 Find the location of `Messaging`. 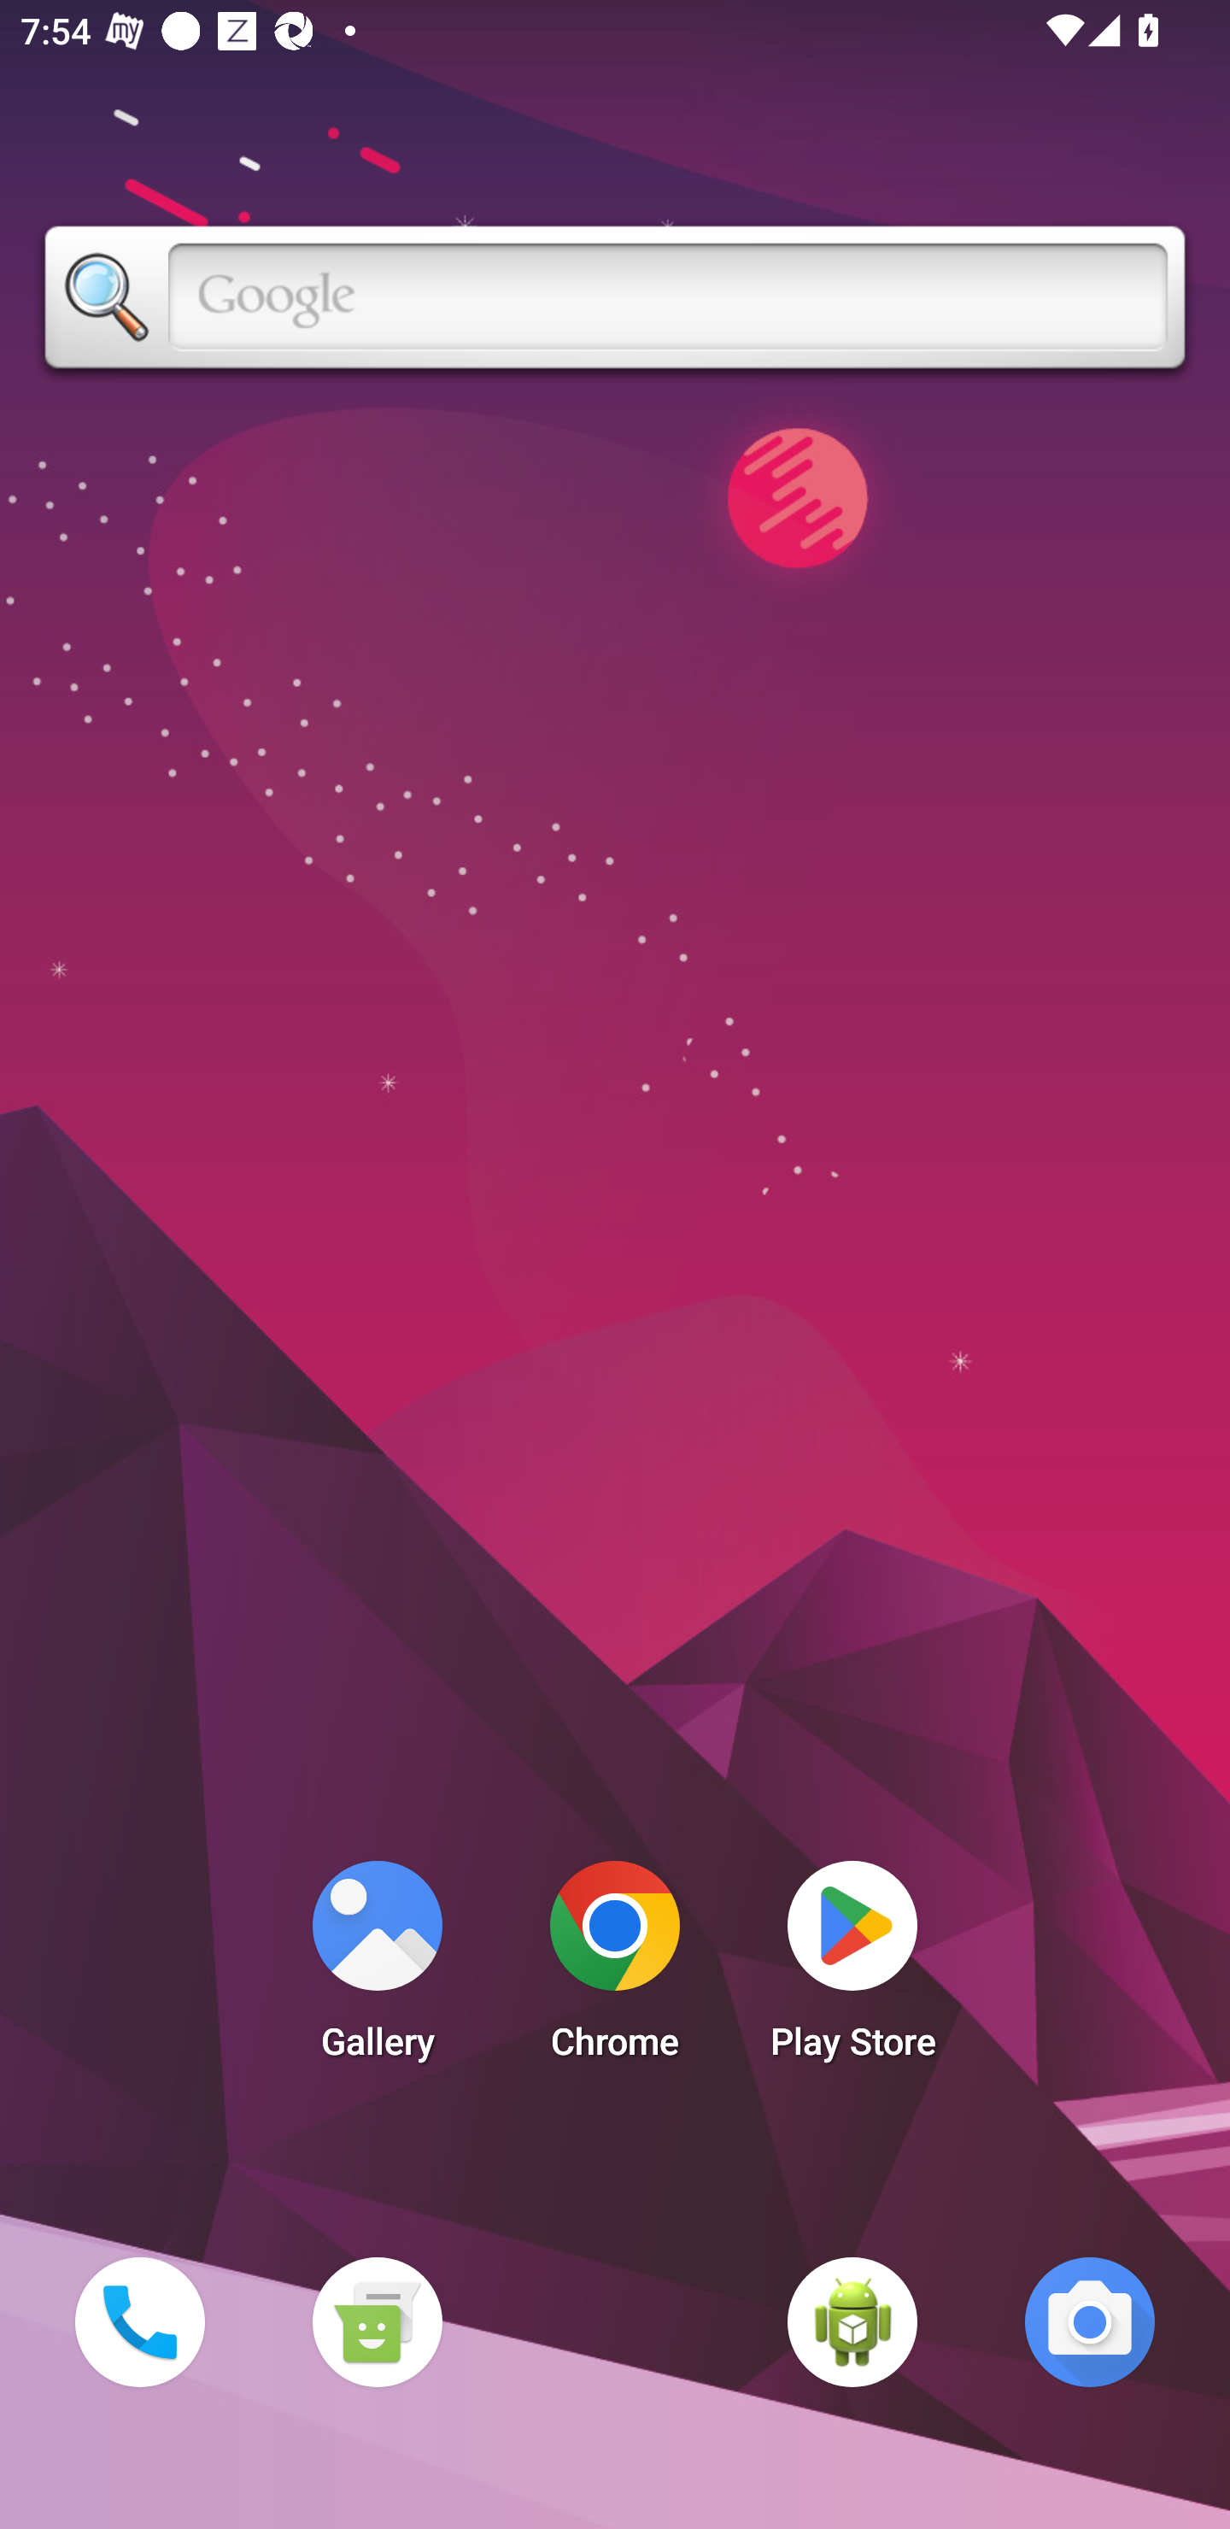

Messaging is located at coordinates (377, 2321).